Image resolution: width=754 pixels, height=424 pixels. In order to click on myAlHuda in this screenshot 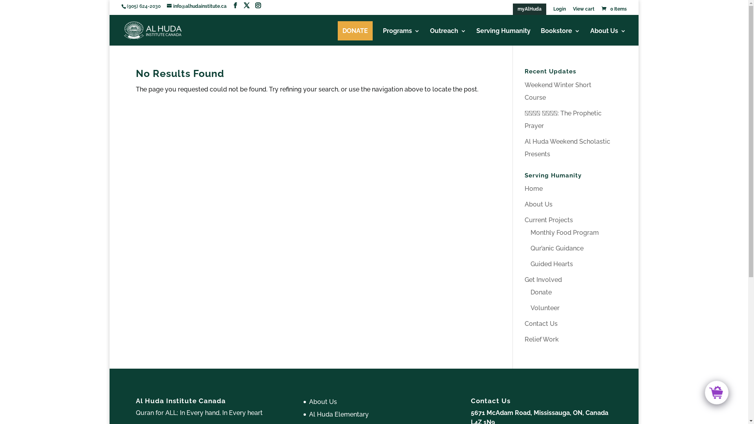, I will do `click(529, 9)`.